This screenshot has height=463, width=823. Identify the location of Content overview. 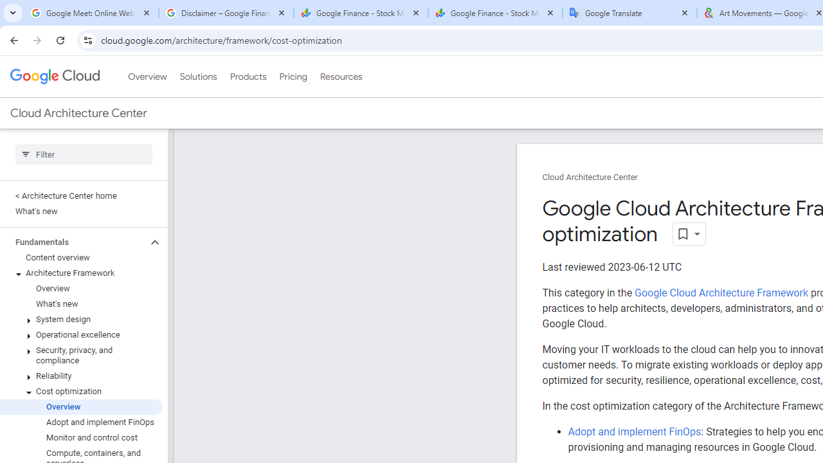
(81, 257).